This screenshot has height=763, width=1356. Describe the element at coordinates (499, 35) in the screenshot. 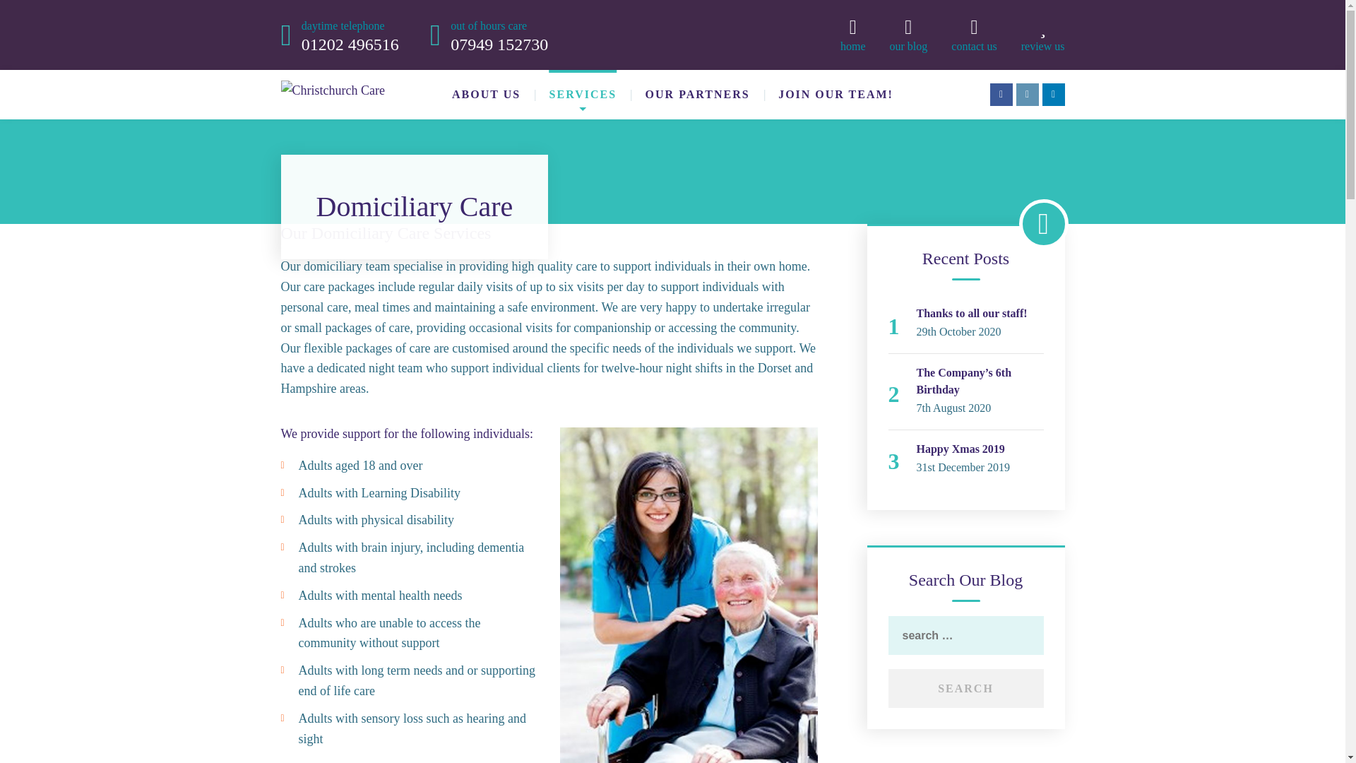

I see `OUR PARTNERS` at that location.